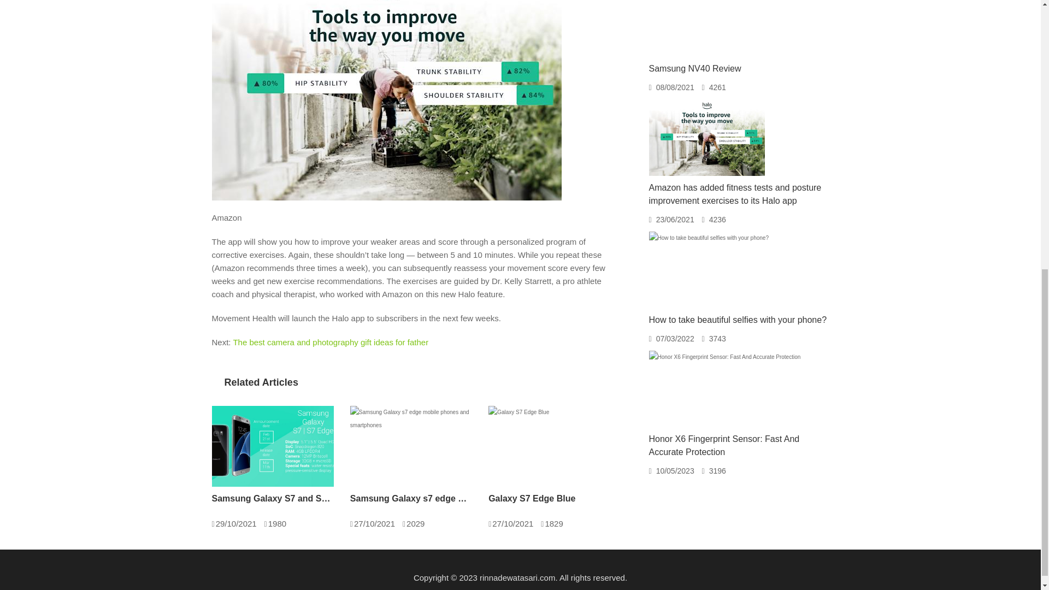 The image size is (1049, 590). What do you see at coordinates (272, 498) in the screenshot?
I see `Samsung Galaxy S7 and S7 edge specs` at bounding box center [272, 498].